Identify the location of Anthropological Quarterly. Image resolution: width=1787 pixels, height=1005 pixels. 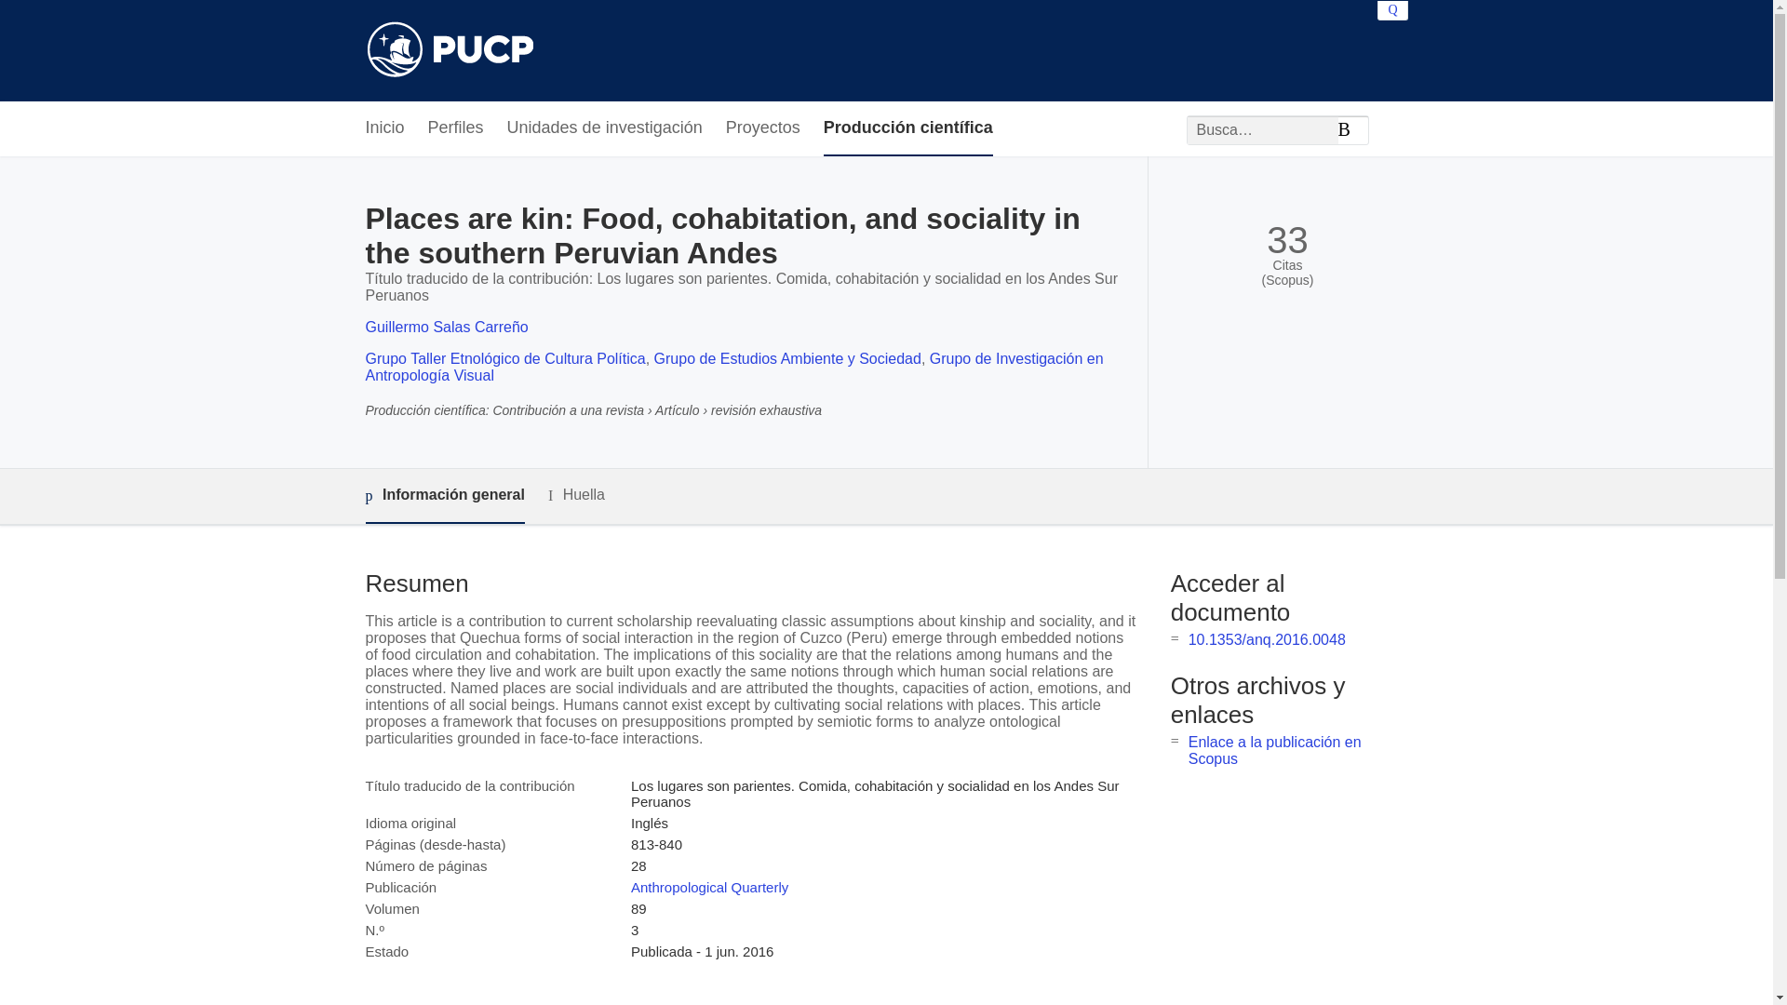
(709, 888).